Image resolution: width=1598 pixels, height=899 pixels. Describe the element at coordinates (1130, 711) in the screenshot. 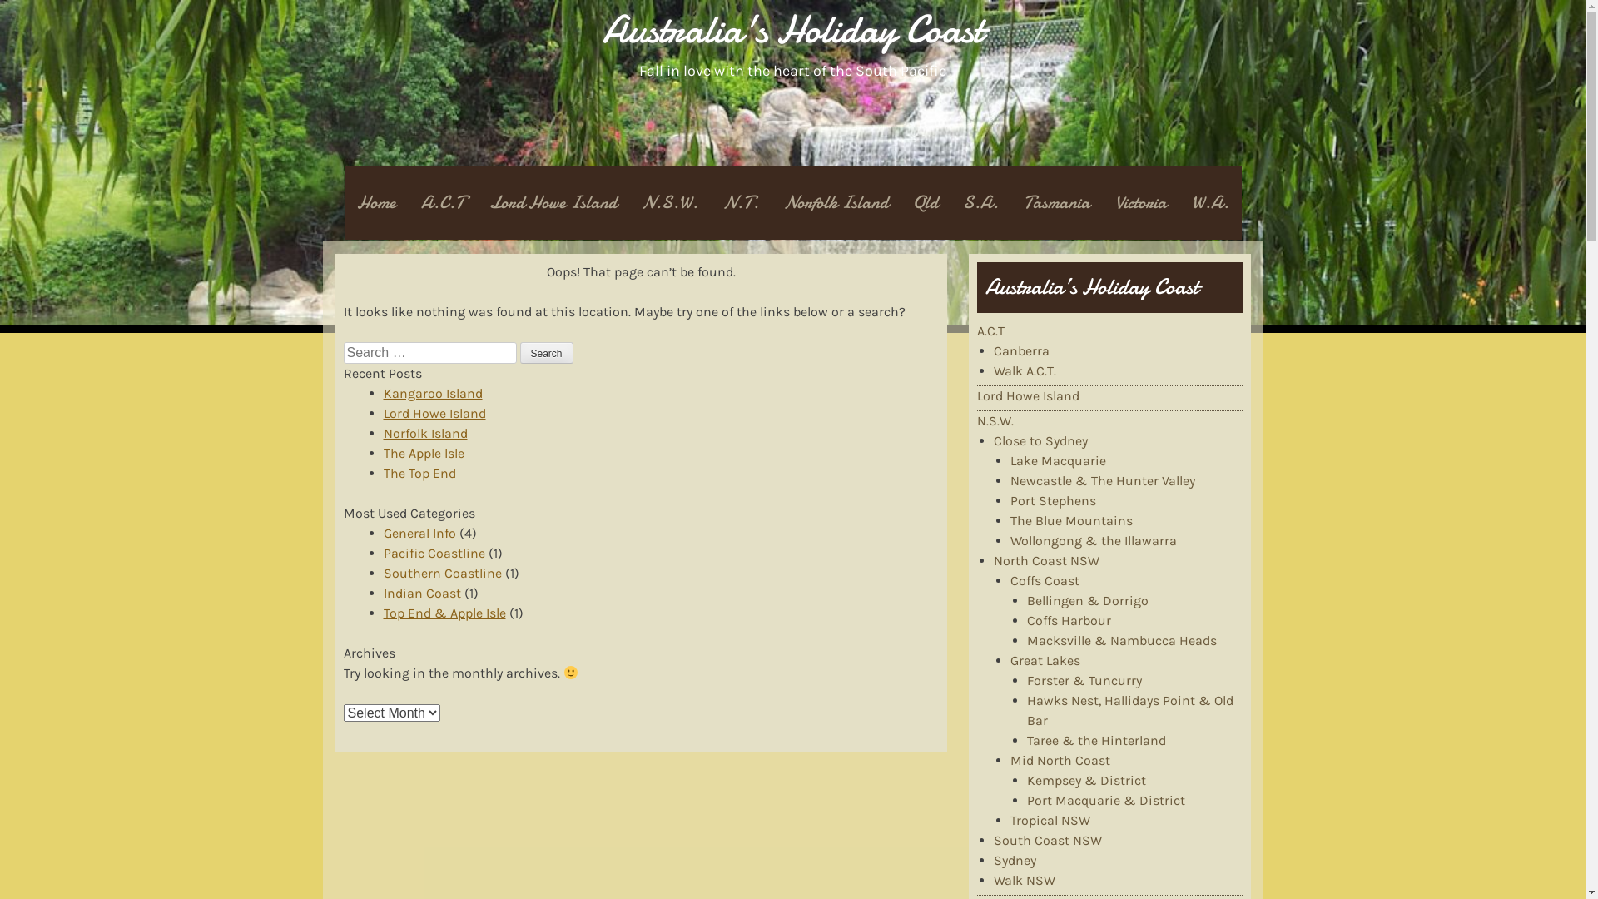

I see `Hawks Nest, Hallidays Point & Old Bar` at that location.